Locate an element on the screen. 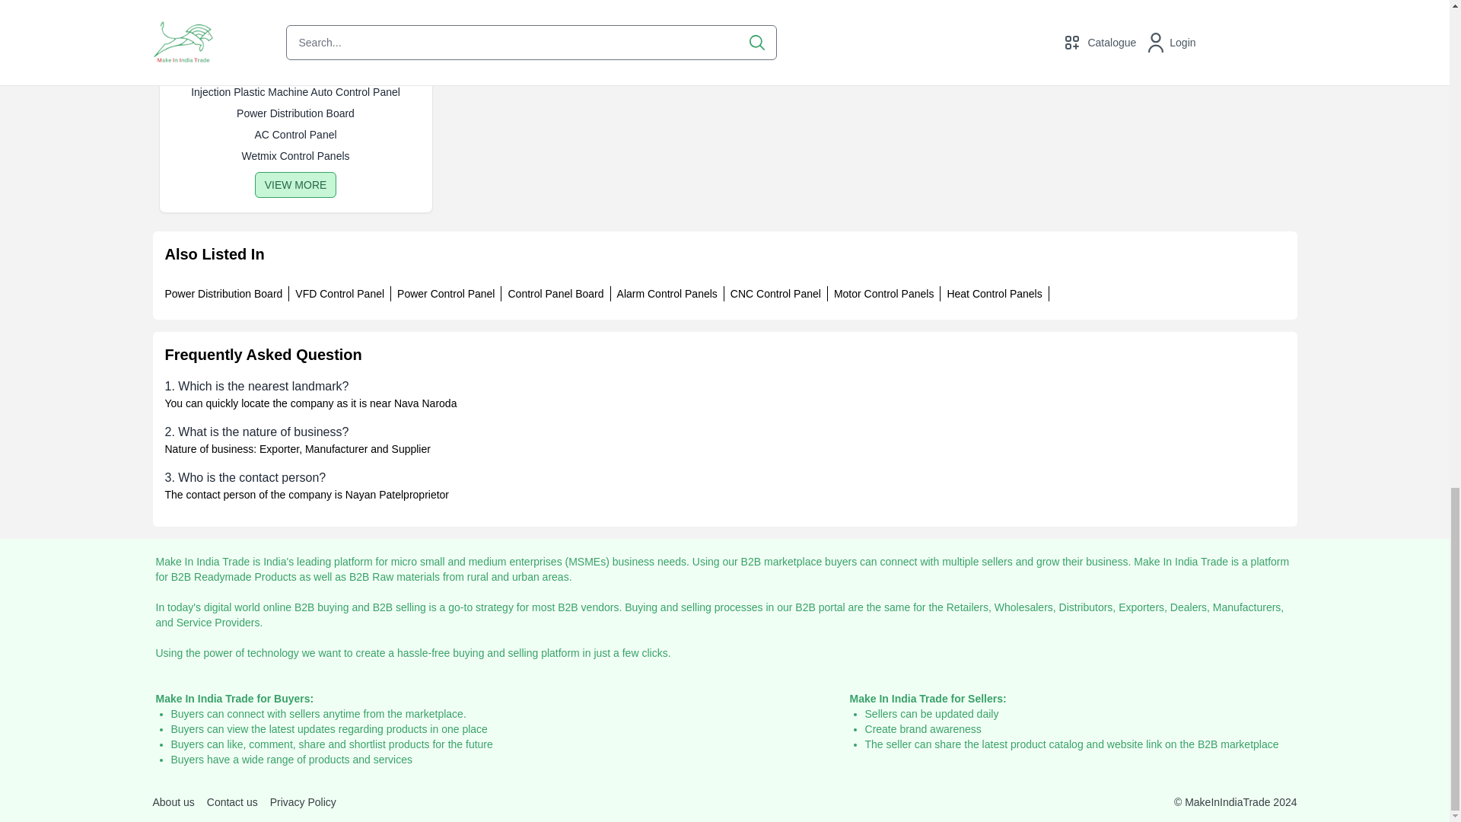  Power Distribution Board is located at coordinates (295, 113).